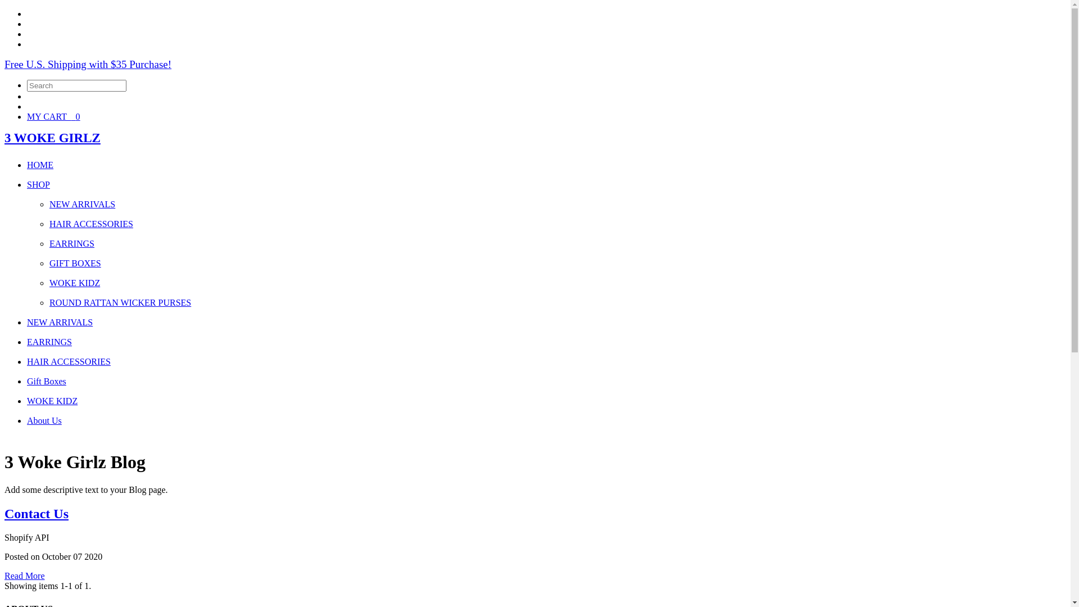 Image resolution: width=1079 pixels, height=607 pixels. What do you see at coordinates (82, 205) in the screenshot?
I see `NEW ARRIVALS` at bounding box center [82, 205].